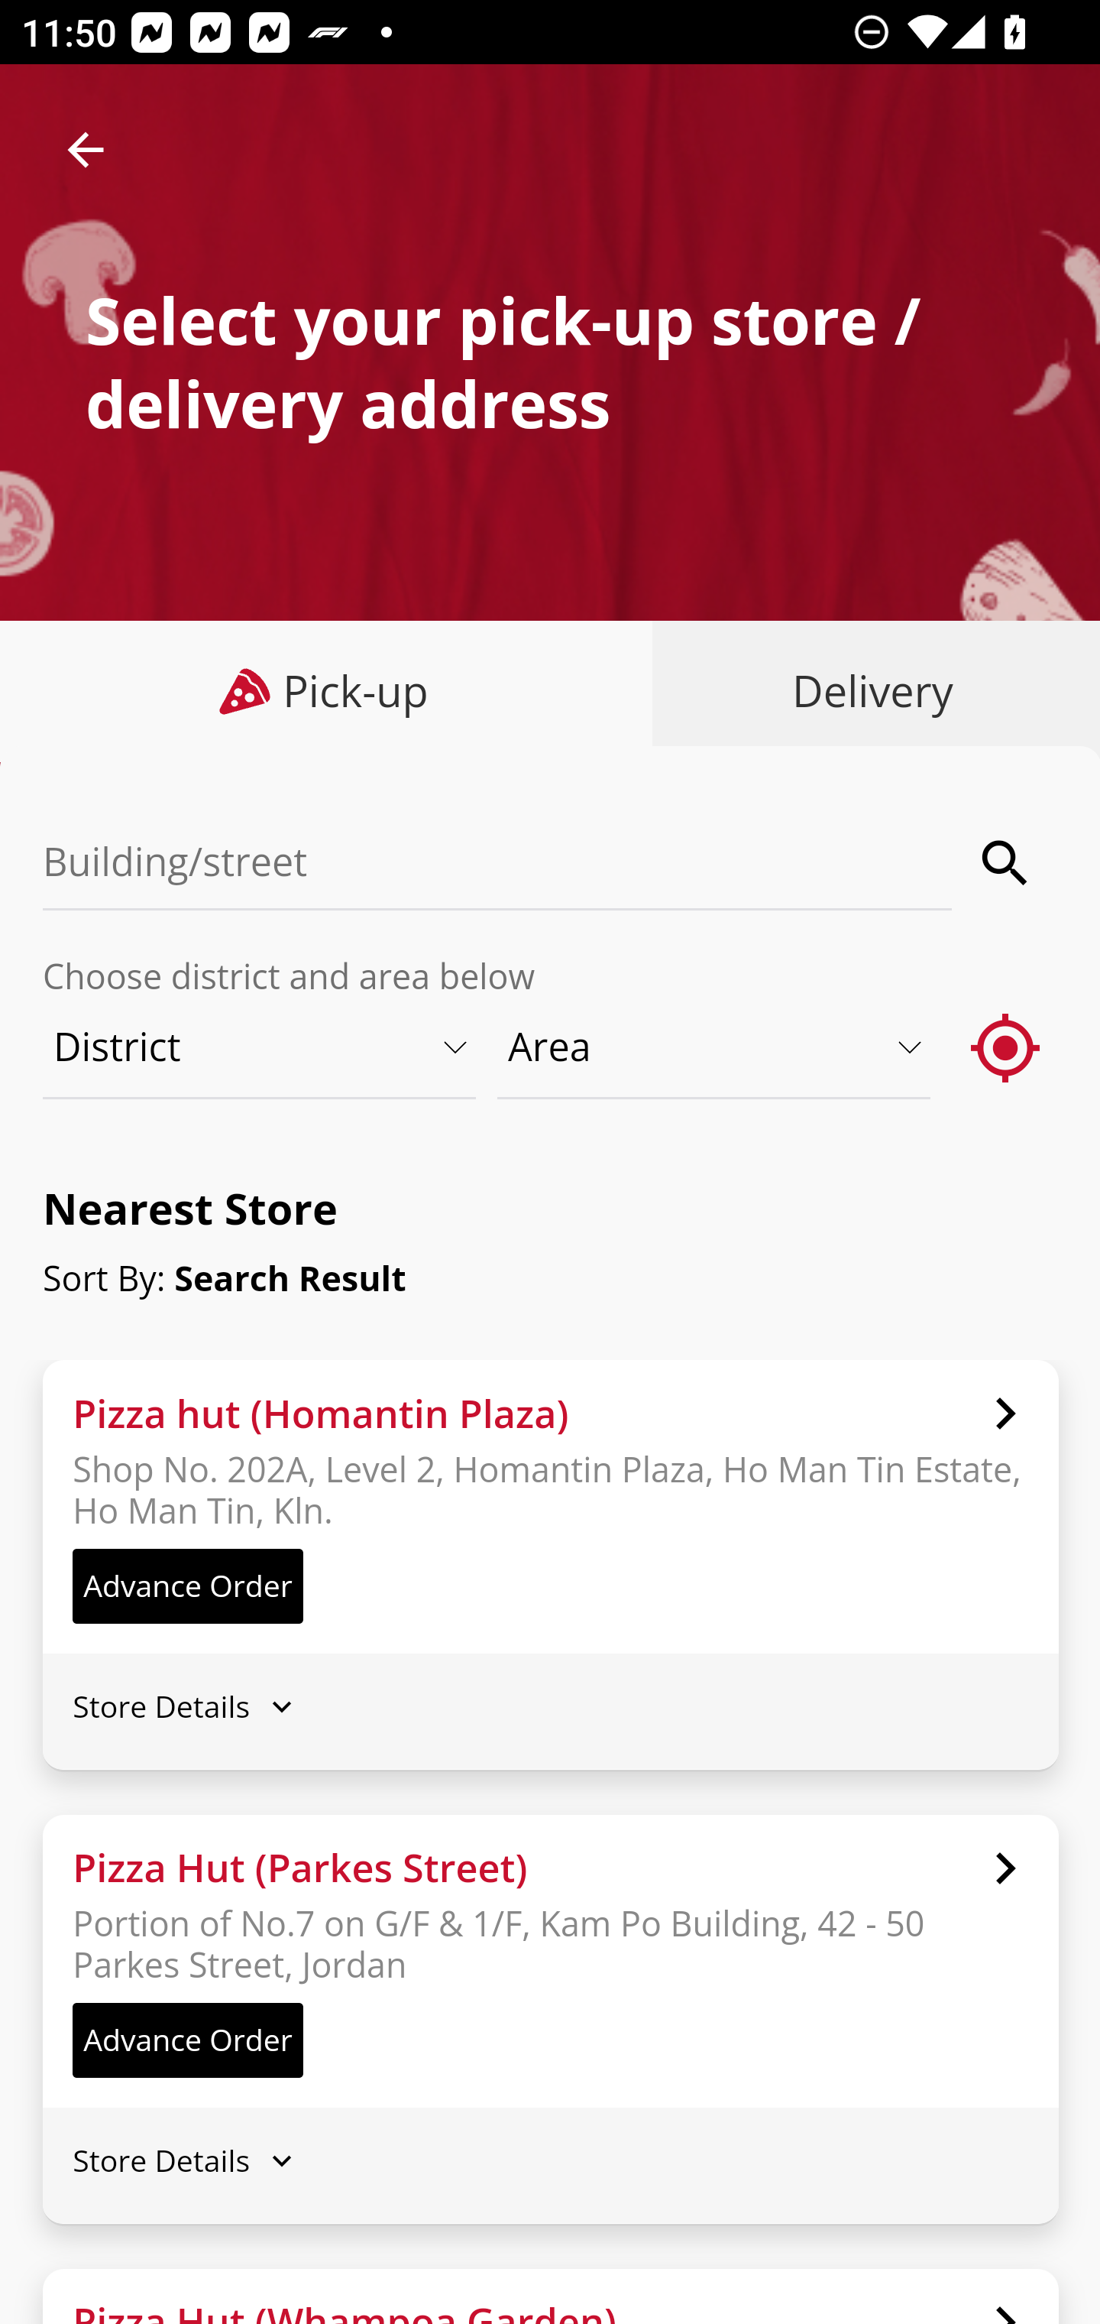  Describe the element at coordinates (260, 1047) in the screenshot. I see `District` at that location.